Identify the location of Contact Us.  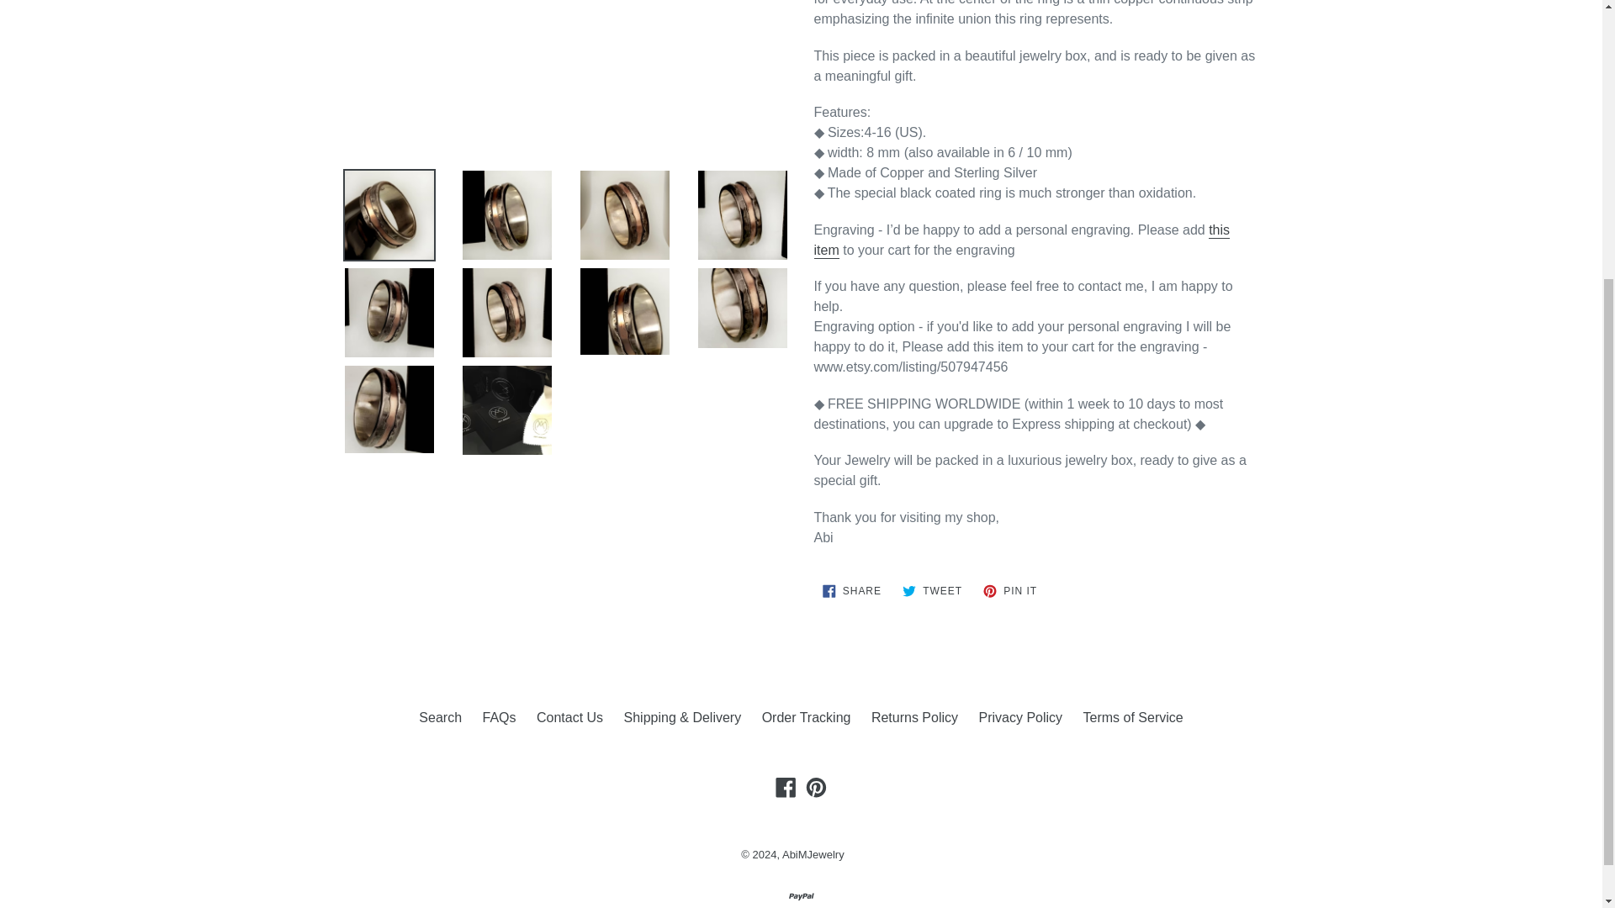
(498, 716).